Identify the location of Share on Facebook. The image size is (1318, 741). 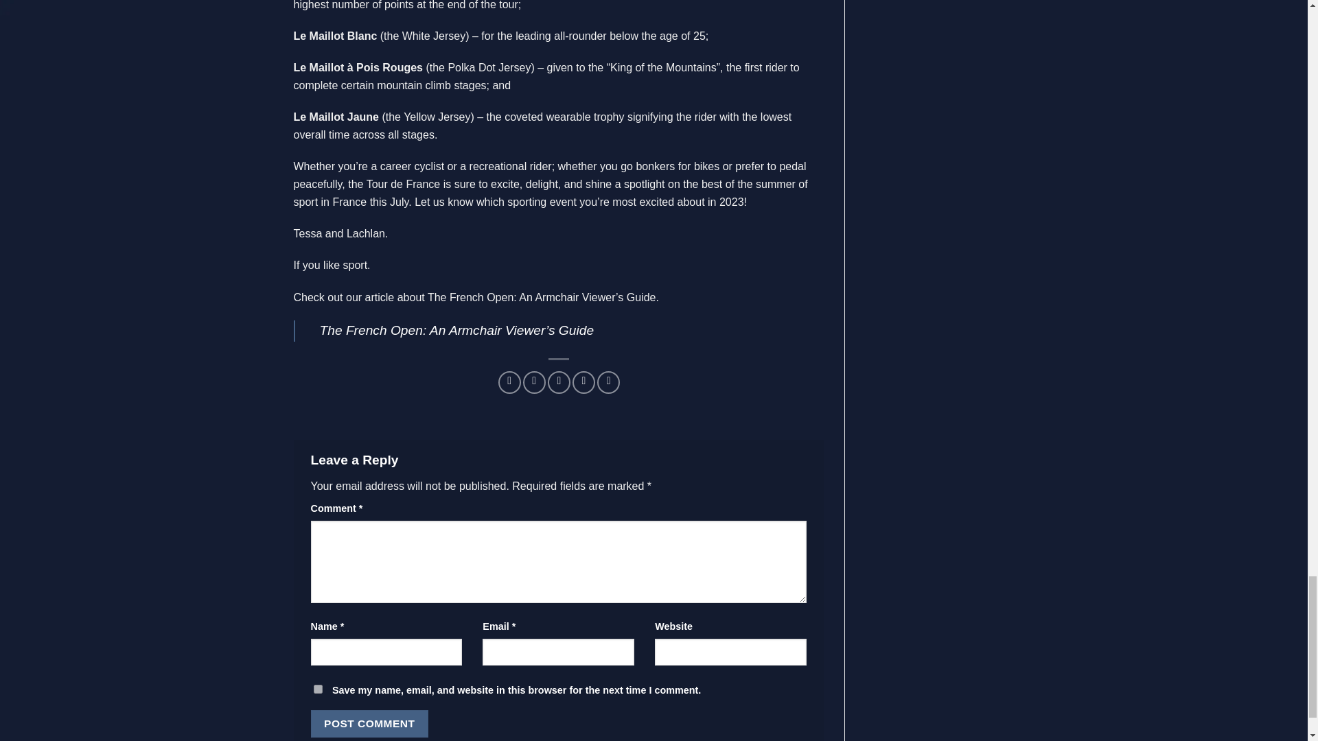
(509, 382).